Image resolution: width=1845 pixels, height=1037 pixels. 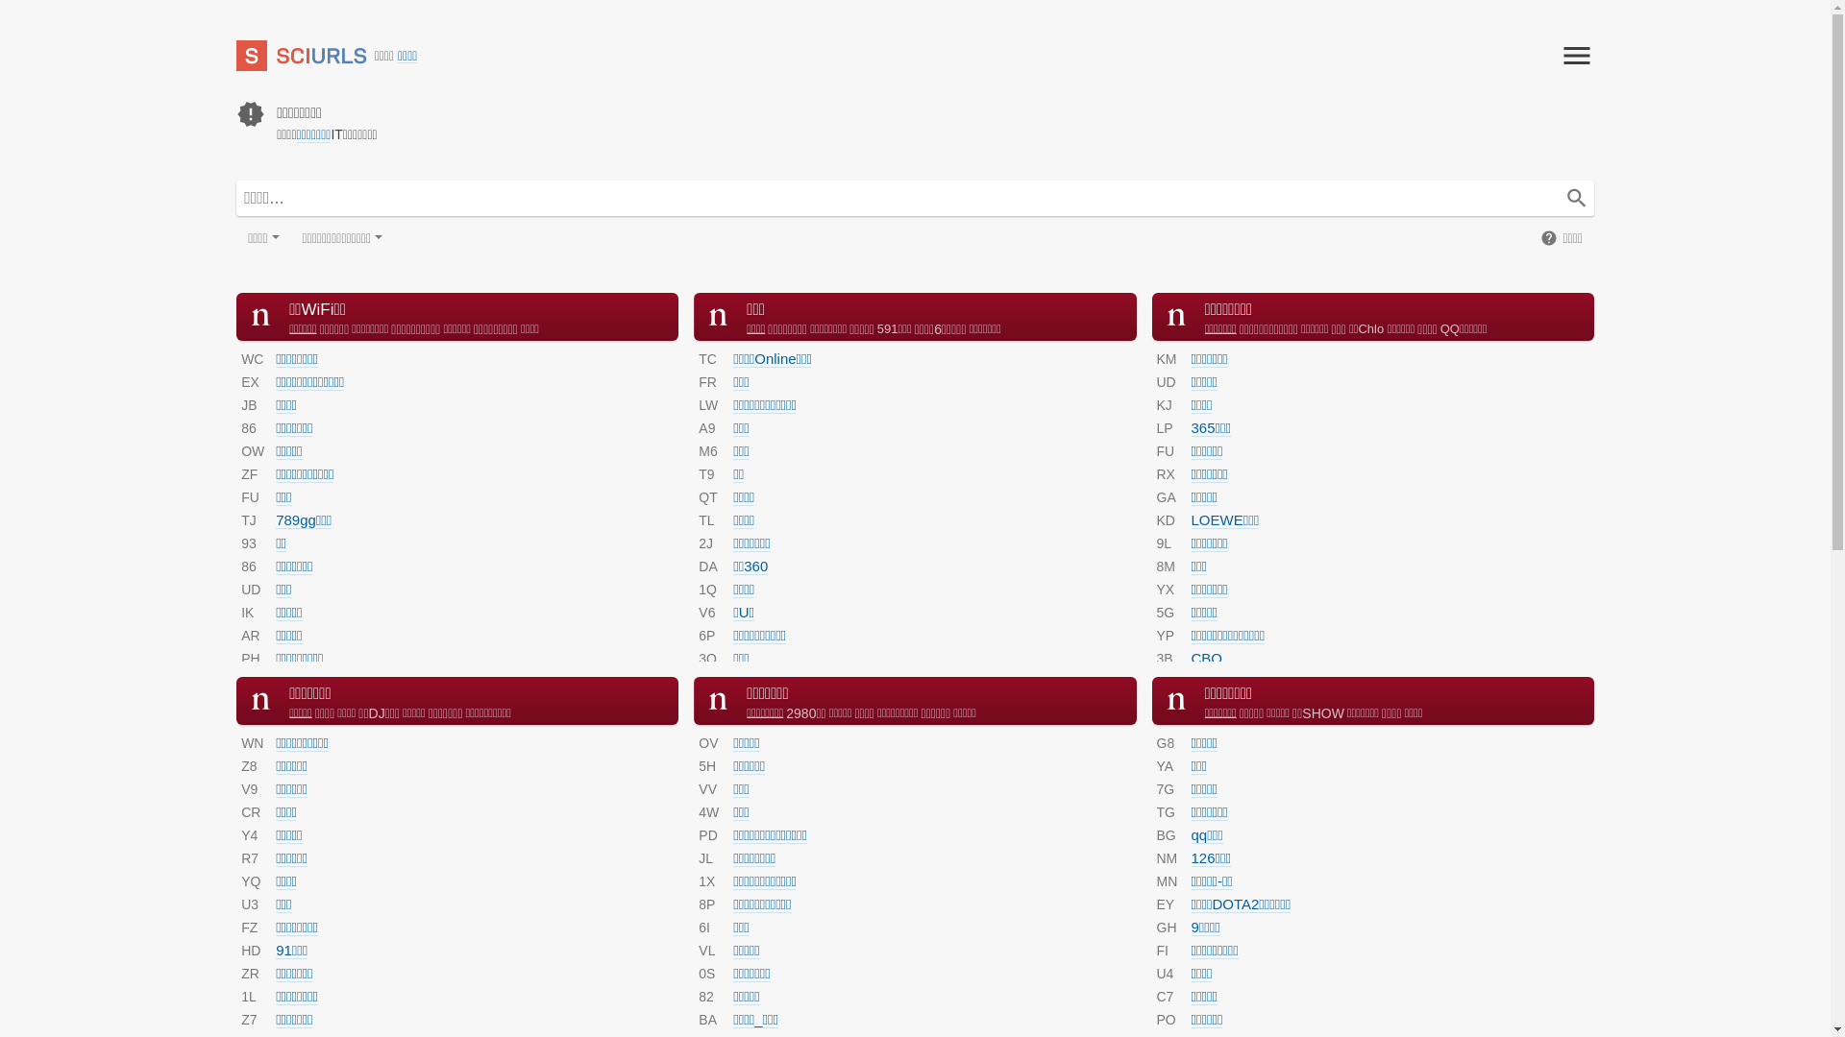 I want to click on CBO, so click(x=1207, y=659).